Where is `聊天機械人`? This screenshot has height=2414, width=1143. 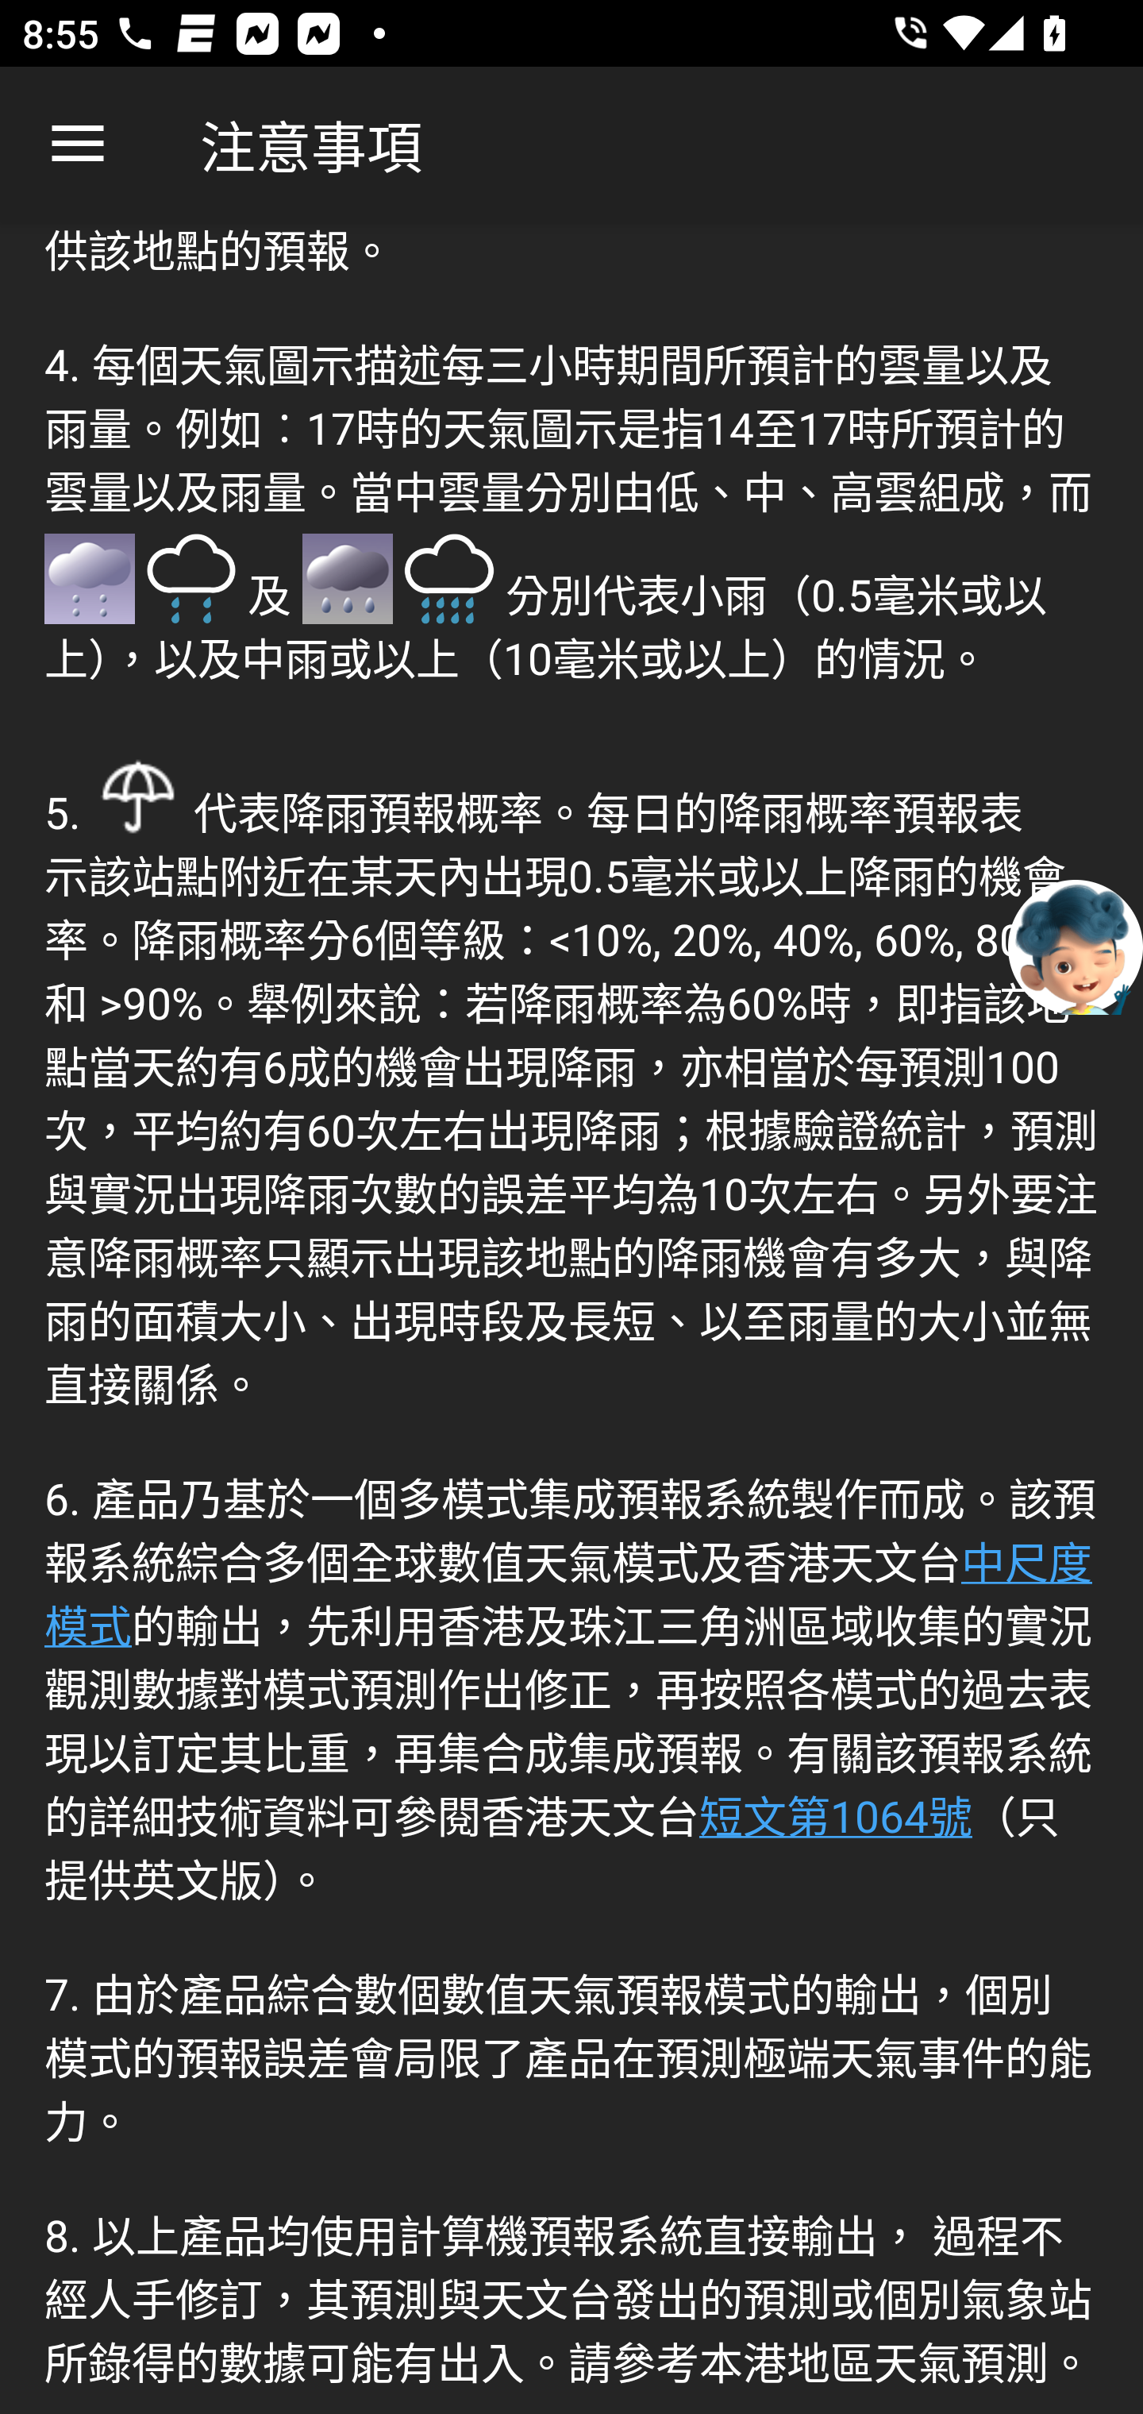
聊天機械人 is located at coordinates (1076, 946).